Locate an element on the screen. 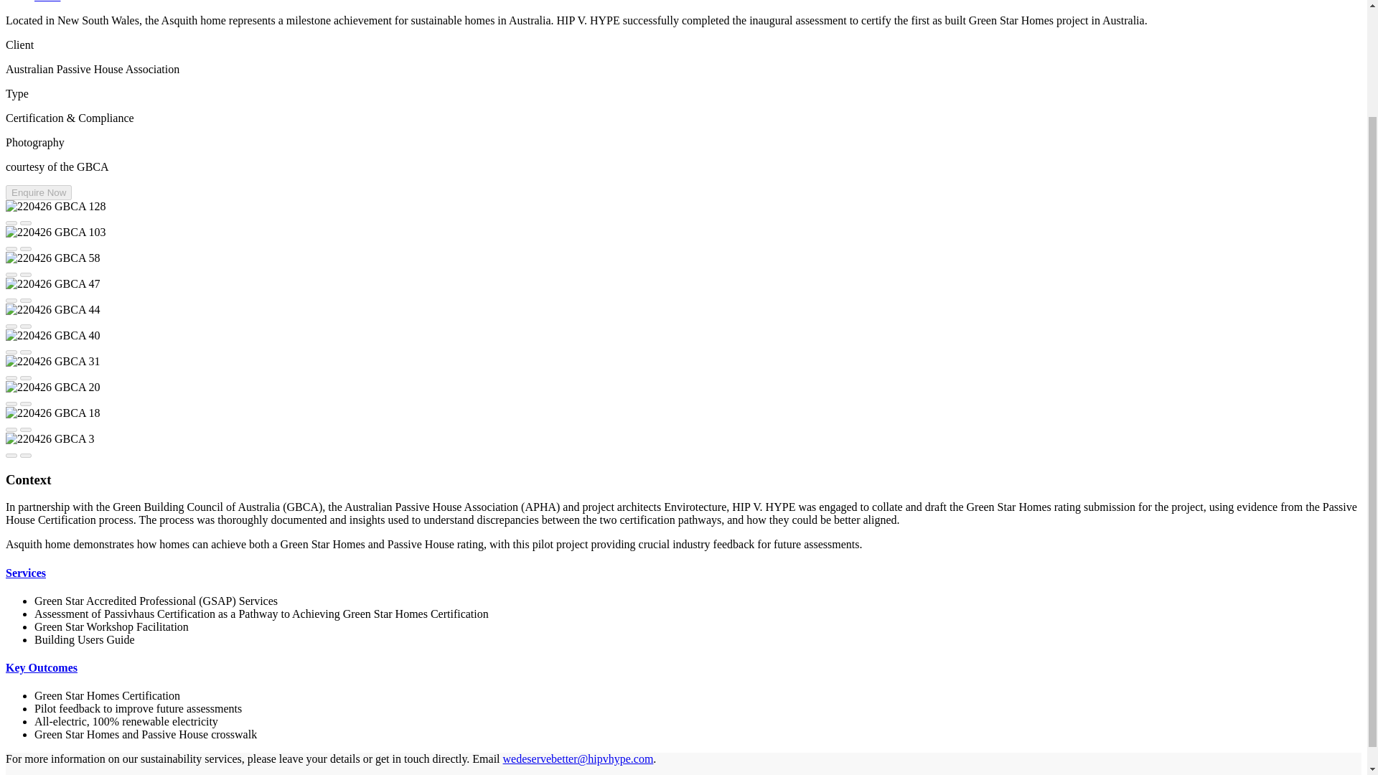 Image resolution: width=1378 pixels, height=775 pixels. Enquire Now is located at coordinates (38, 192).